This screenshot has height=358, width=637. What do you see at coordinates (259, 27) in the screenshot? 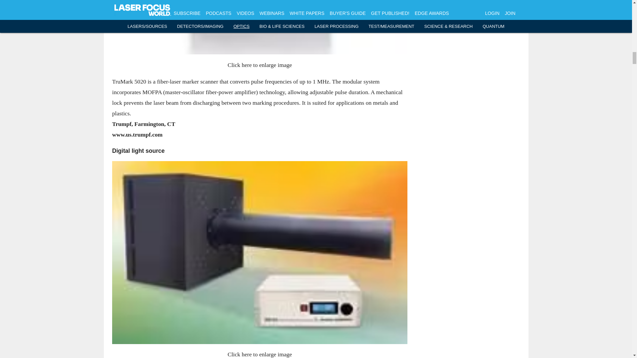
I see `Th New Prod 1009 03` at bounding box center [259, 27].